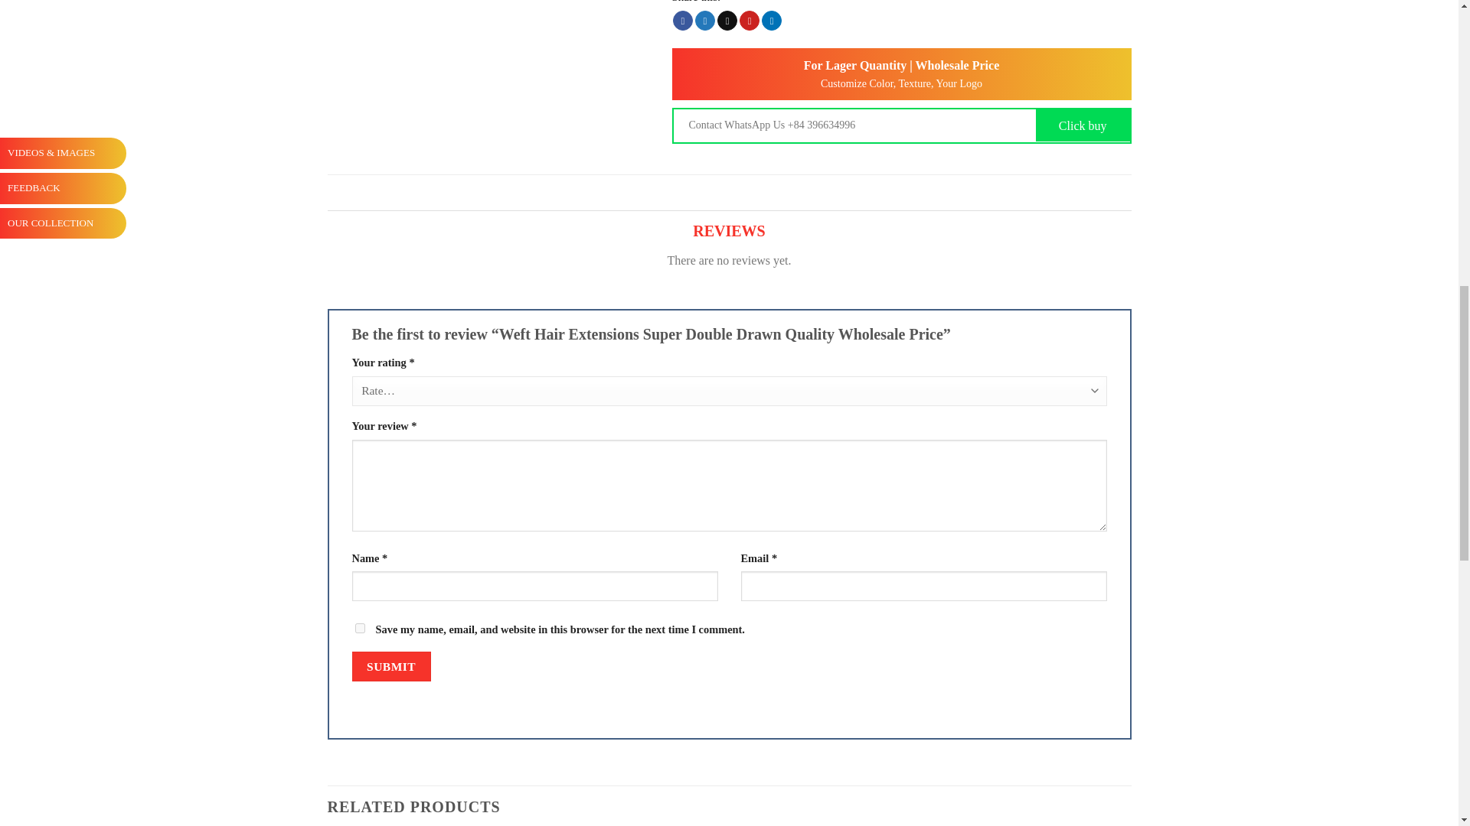 This screenshot has width=1470, height=826. What do you see at coordinates (683, 20) in the screenshot?
I see `Share on Facebook` at bounding box center [683, 20].